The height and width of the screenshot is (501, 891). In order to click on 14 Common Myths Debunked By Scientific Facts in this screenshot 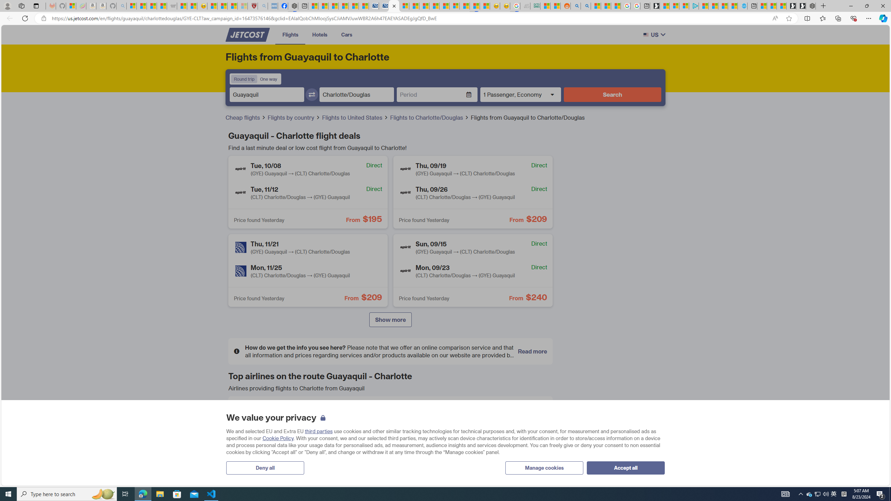, I will do `click(434, 6)`.